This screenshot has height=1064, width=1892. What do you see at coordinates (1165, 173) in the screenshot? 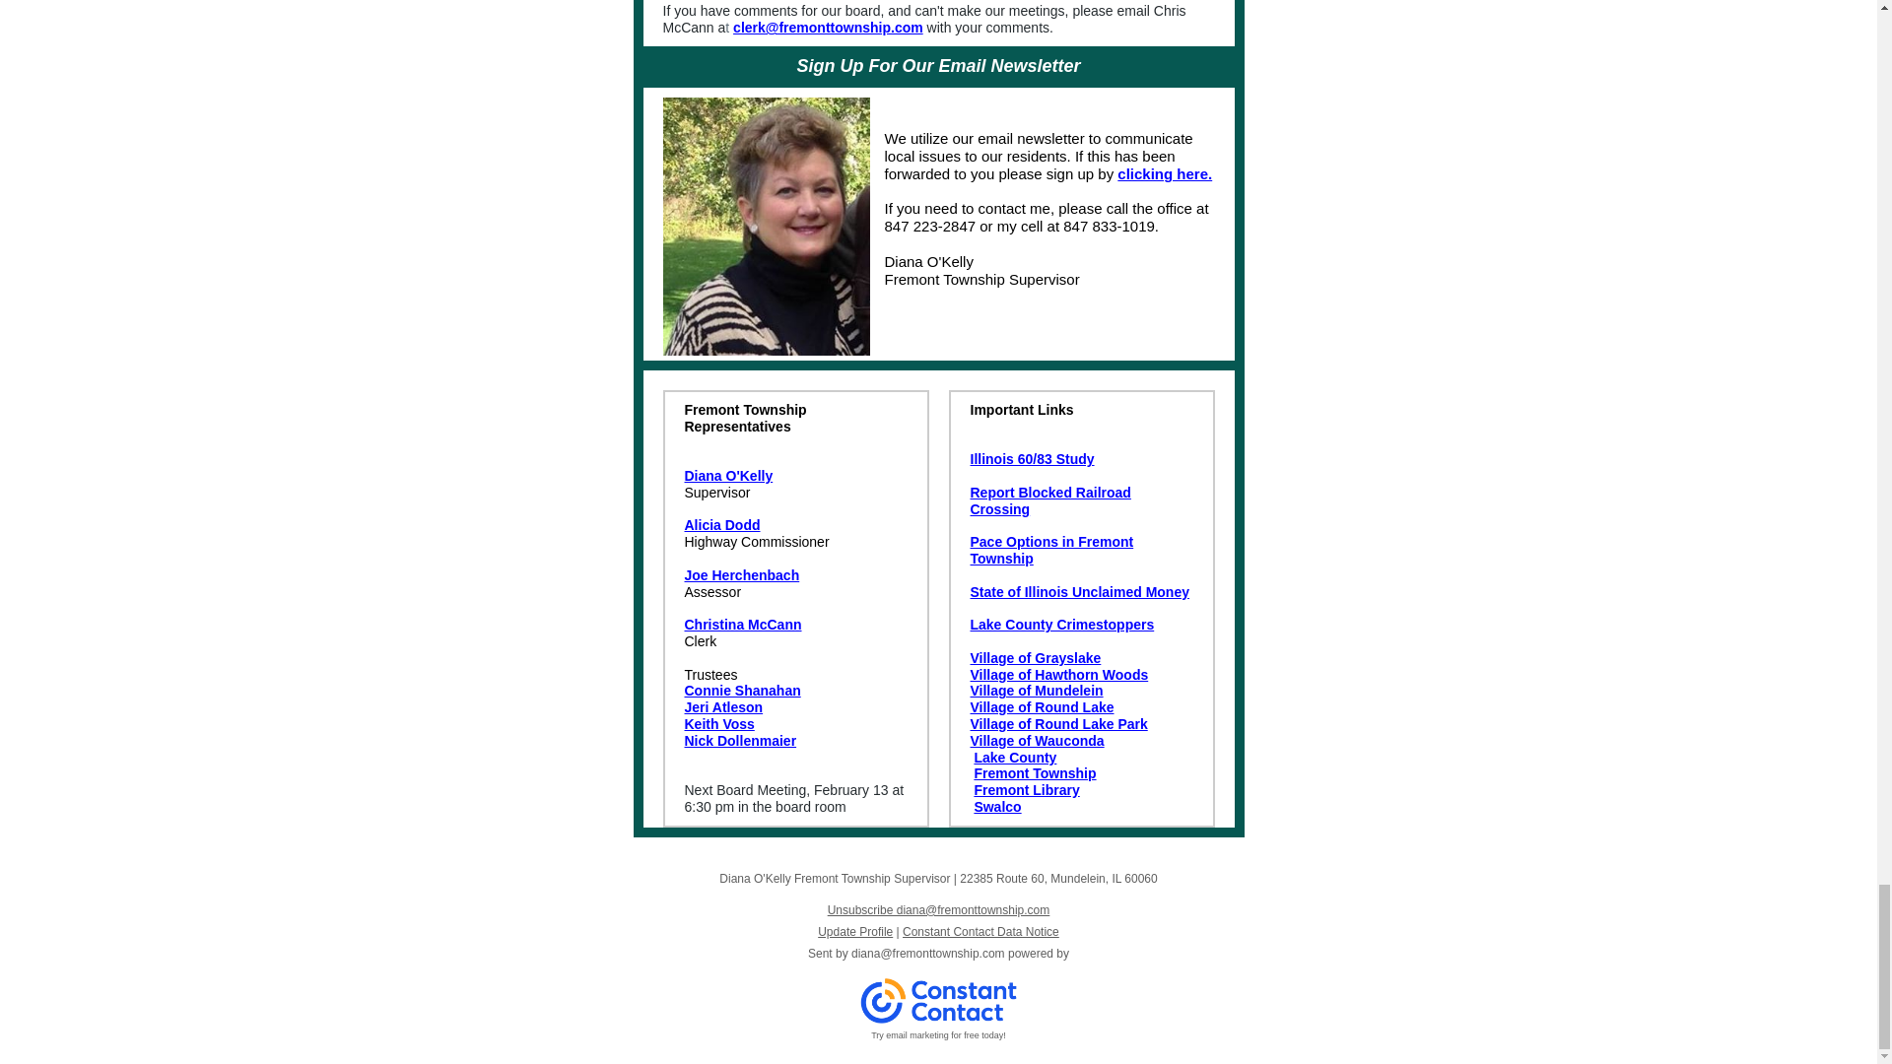
I see `clicking here.` at bounding box center [1165, 173].